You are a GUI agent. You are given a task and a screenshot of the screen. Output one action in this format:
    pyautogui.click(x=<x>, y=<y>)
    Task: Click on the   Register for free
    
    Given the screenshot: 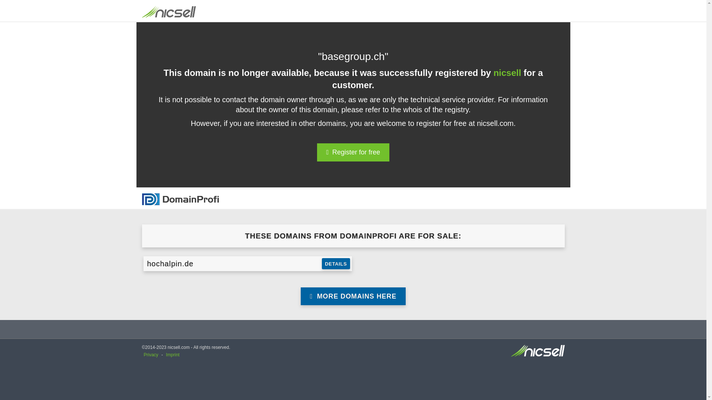 What is the action you would take?
    pyautogui.click(x=353, y=153)
    